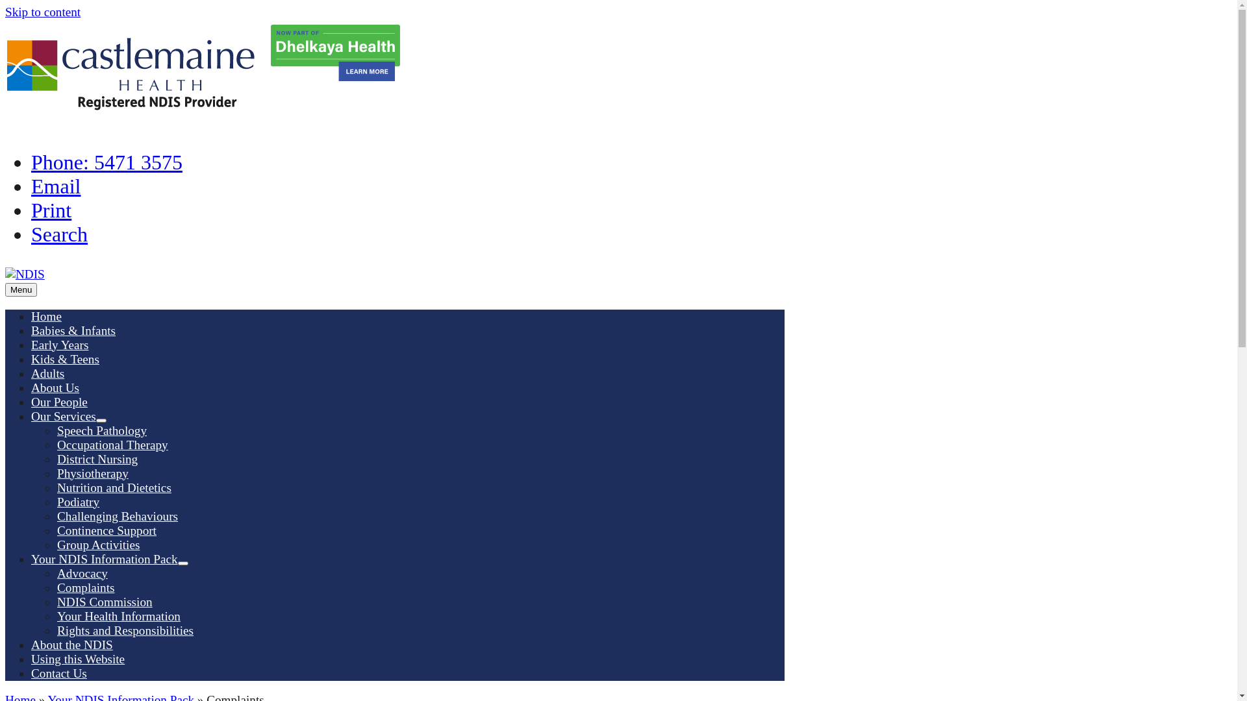 The image size is (1247, 701). I want to click on Nutrition and Dietetics, so click(114, 488).